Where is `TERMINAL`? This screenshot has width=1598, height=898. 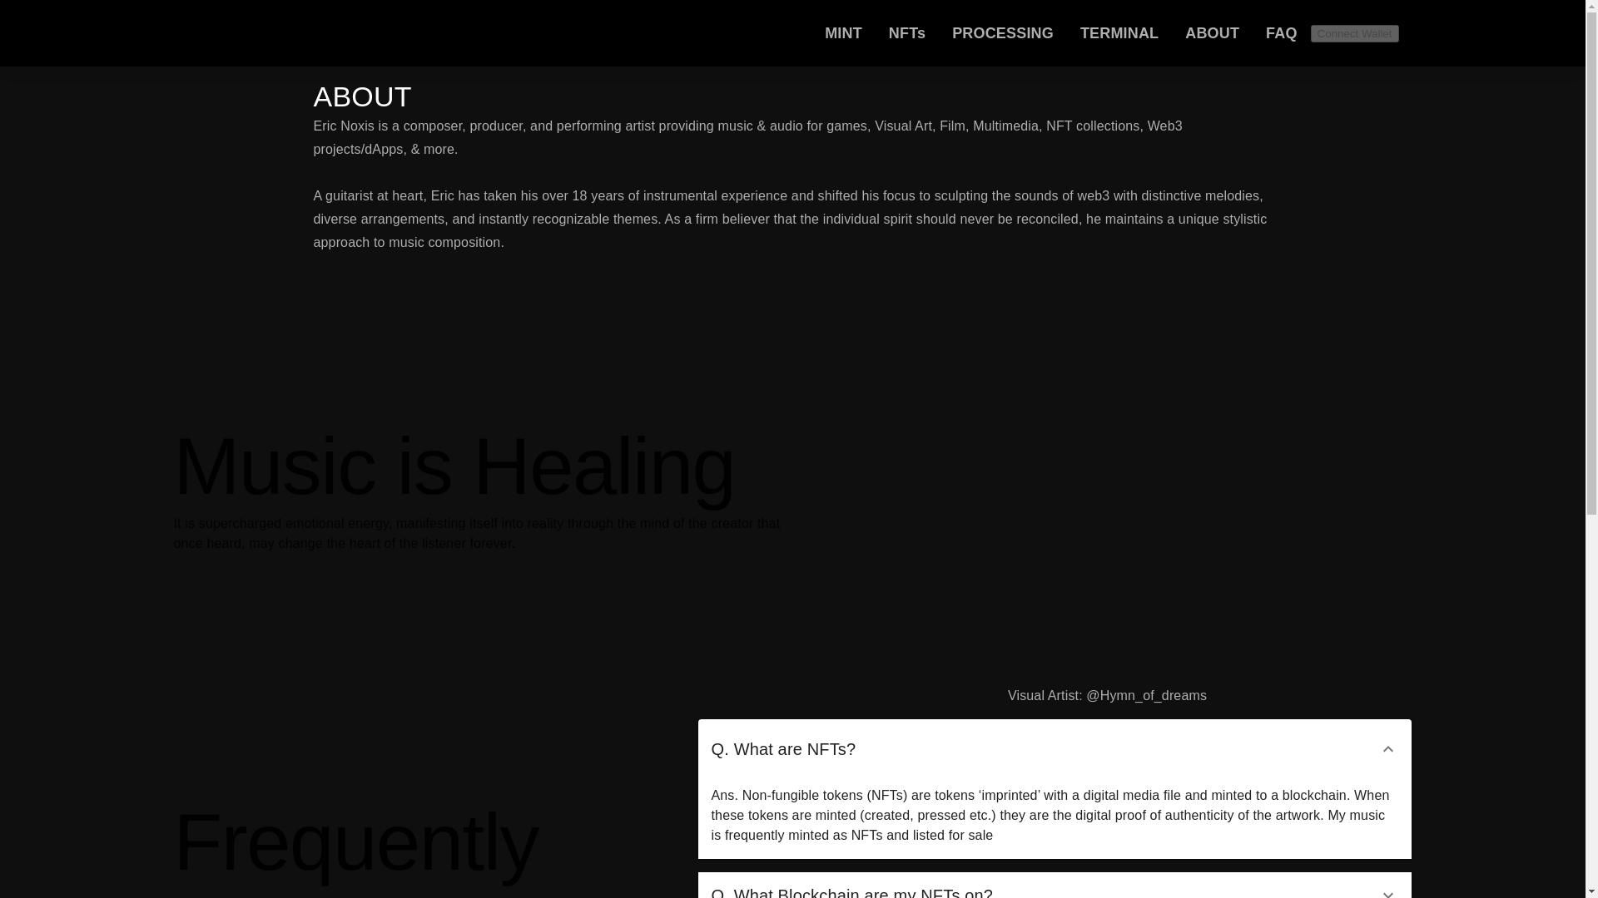 TERMINAL is located at coordinates (1119, 33).